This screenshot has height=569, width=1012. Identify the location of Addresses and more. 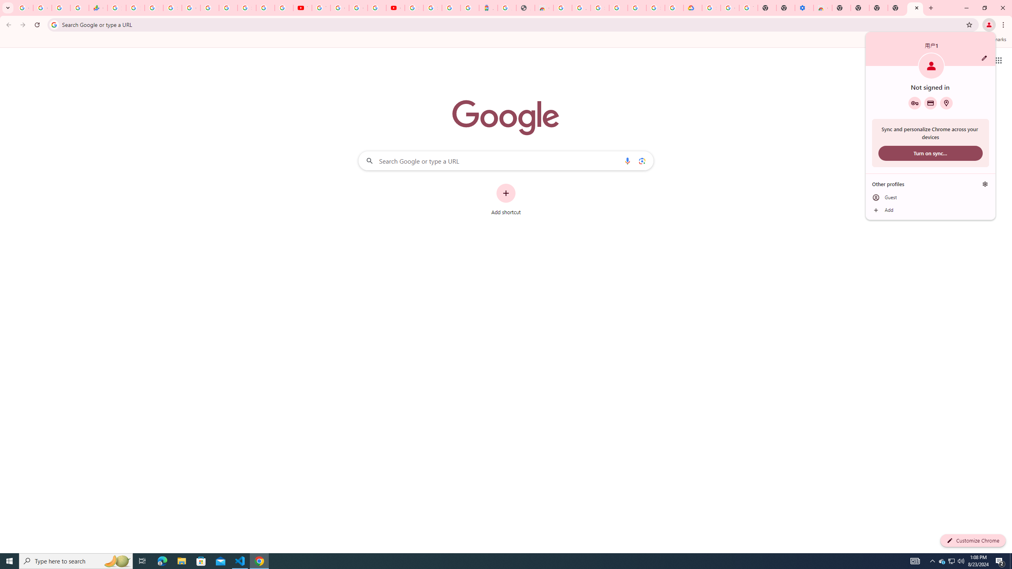
(952, 561).